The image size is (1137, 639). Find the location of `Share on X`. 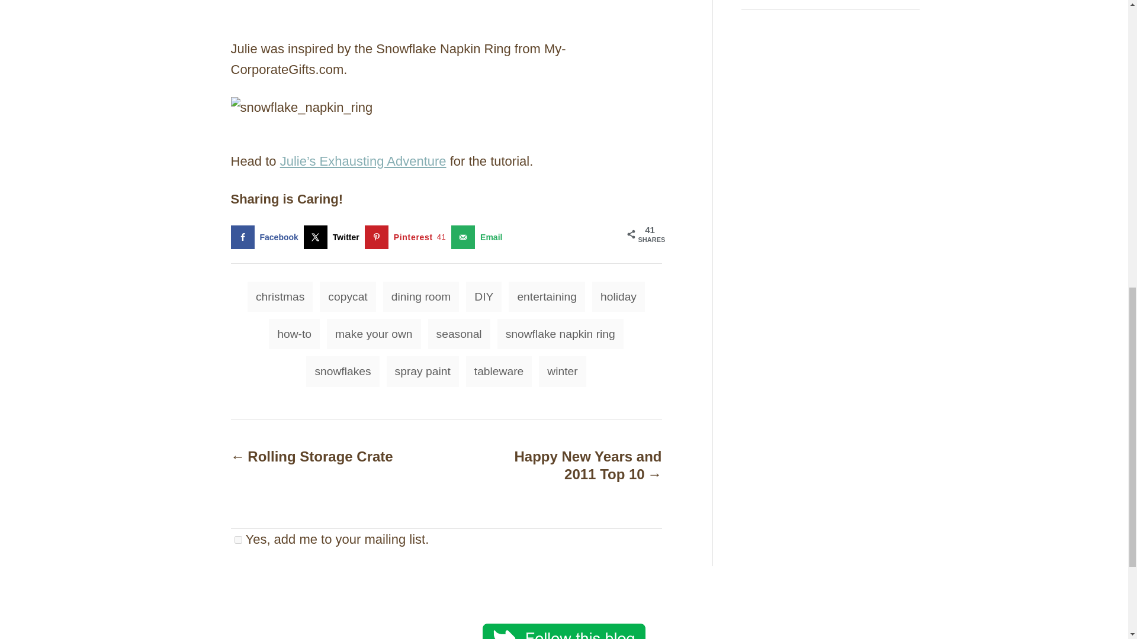

Share on X is located at coordinates (334, 237).